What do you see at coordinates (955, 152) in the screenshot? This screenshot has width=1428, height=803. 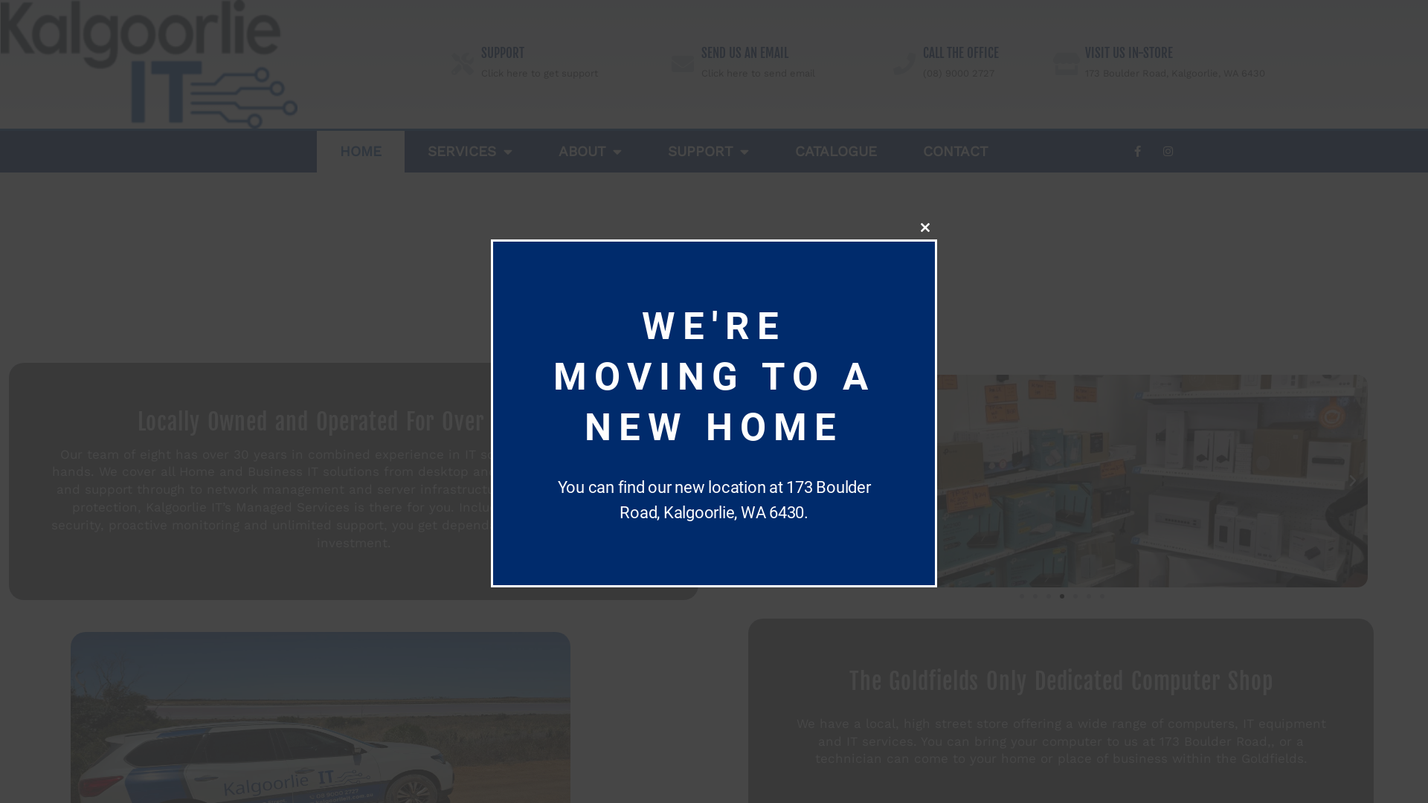 I see `CONTACT` at bounding box center [955, 152].